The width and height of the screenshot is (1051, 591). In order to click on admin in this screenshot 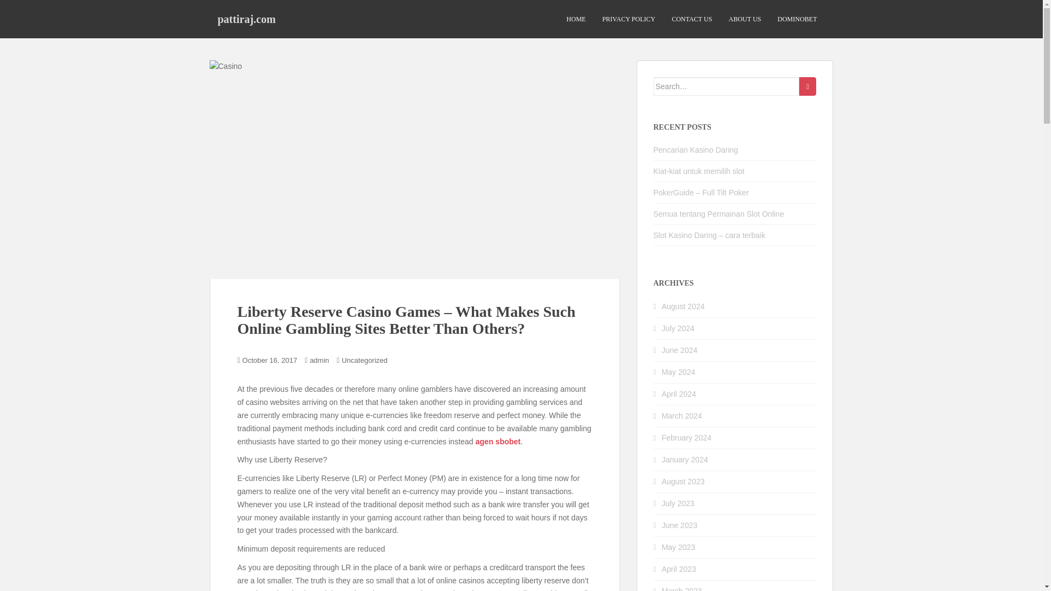, I will do `click(319, 360)`.